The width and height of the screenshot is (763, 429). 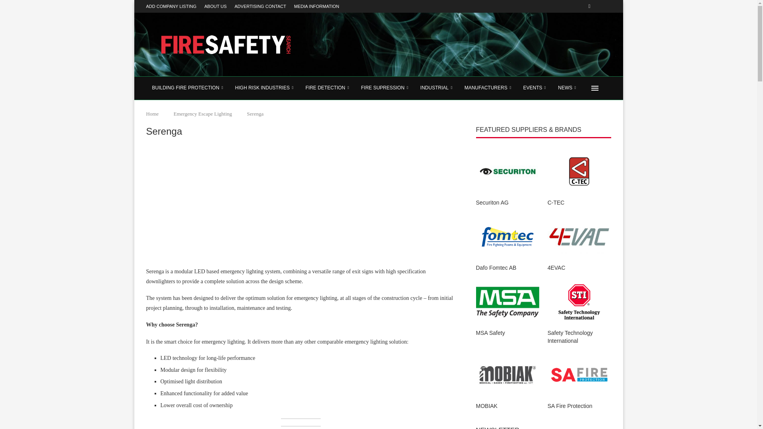 What do you see at coordinates (327, 88) in the screenshot?
I see `FIRE DETECTION` at bounding box center [327, 88].